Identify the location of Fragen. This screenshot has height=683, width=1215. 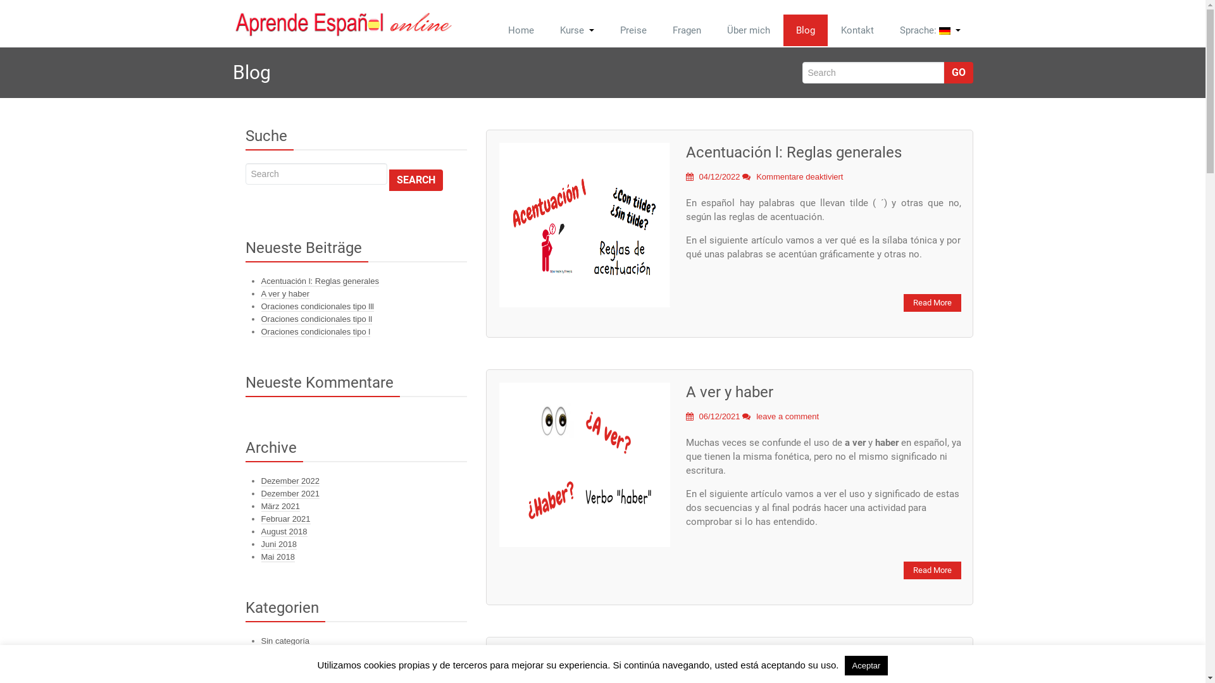
(686, 30).